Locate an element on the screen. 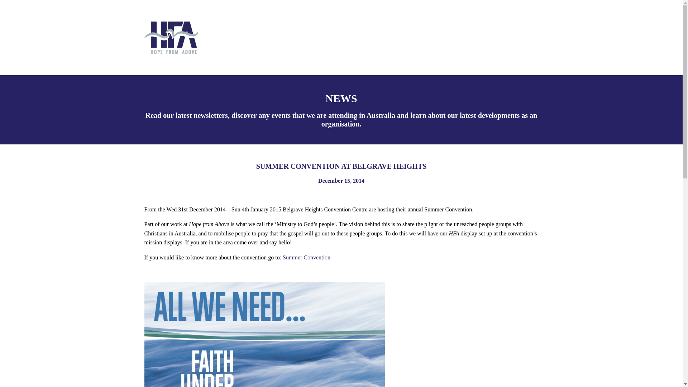  ABOUT is located at coordinates (342, 38).